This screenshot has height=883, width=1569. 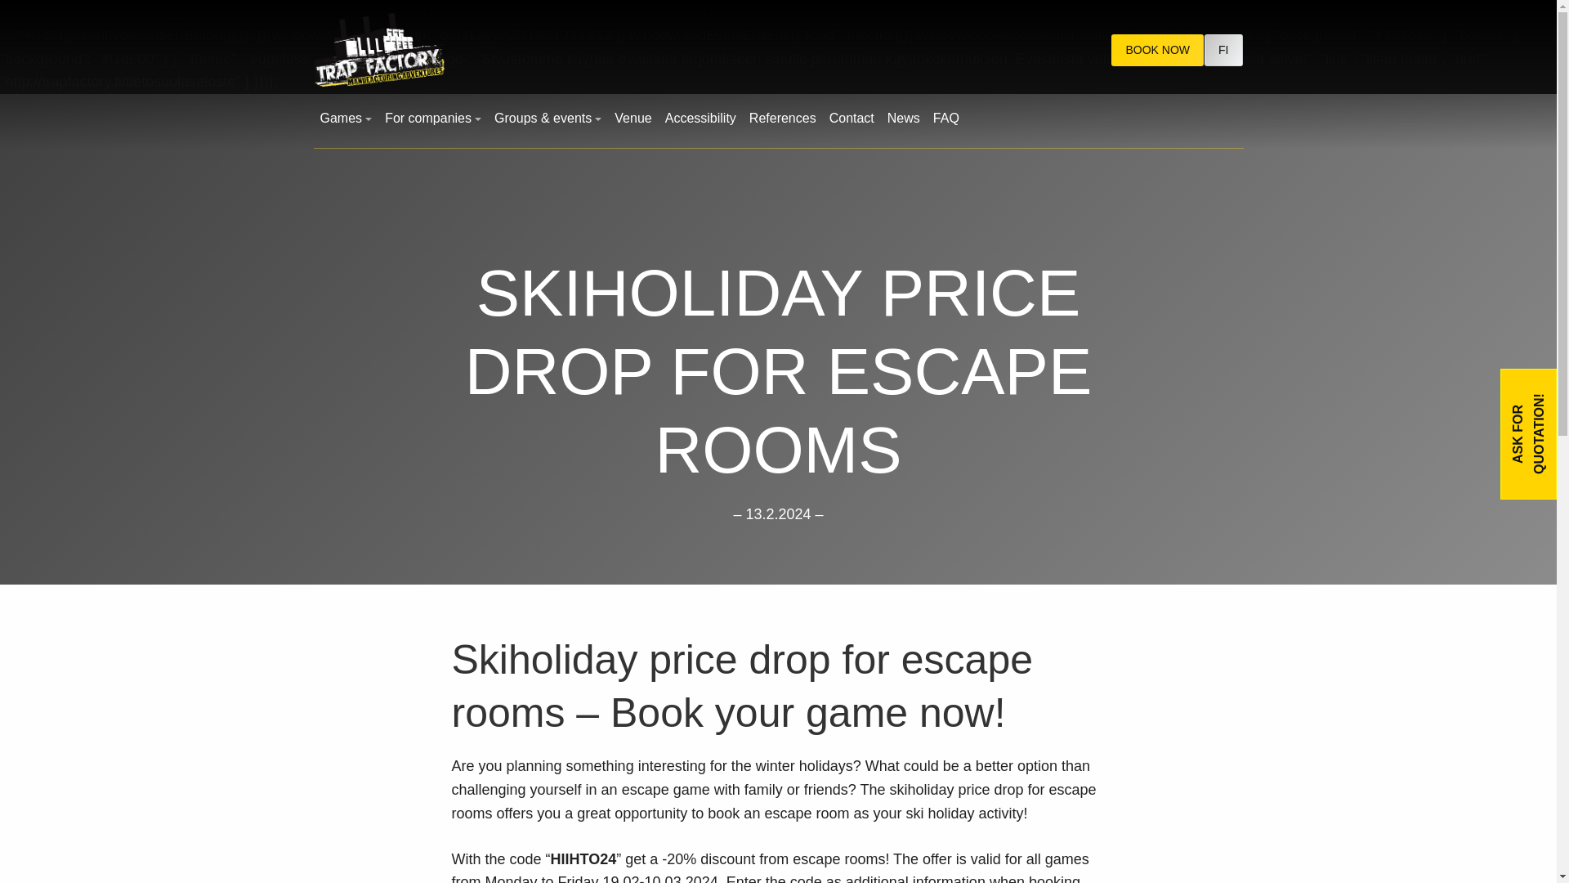 I want to click on Book now, so click(x=1157, y=51).